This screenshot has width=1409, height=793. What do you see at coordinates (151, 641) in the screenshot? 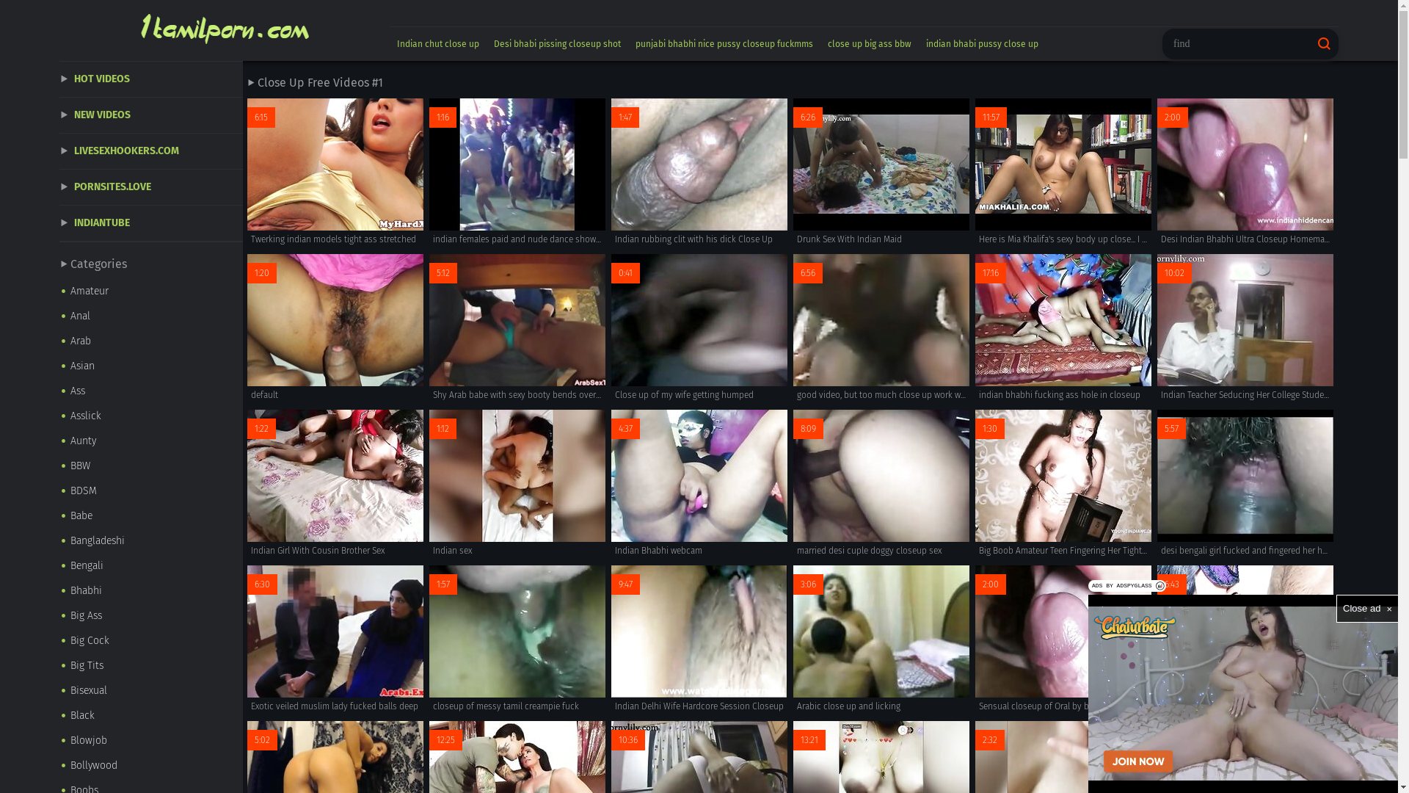
I see `Big Cock` at bounding box center [151, 641].